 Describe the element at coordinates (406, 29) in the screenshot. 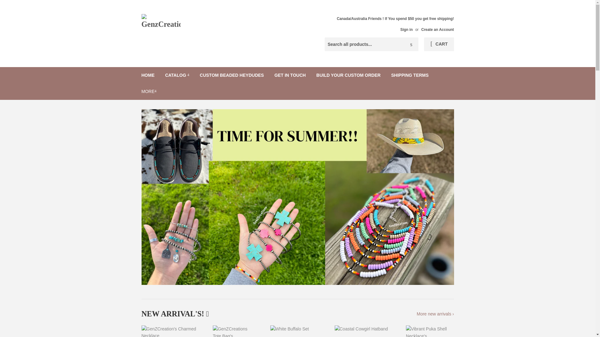

I see `Sign in` at that location.